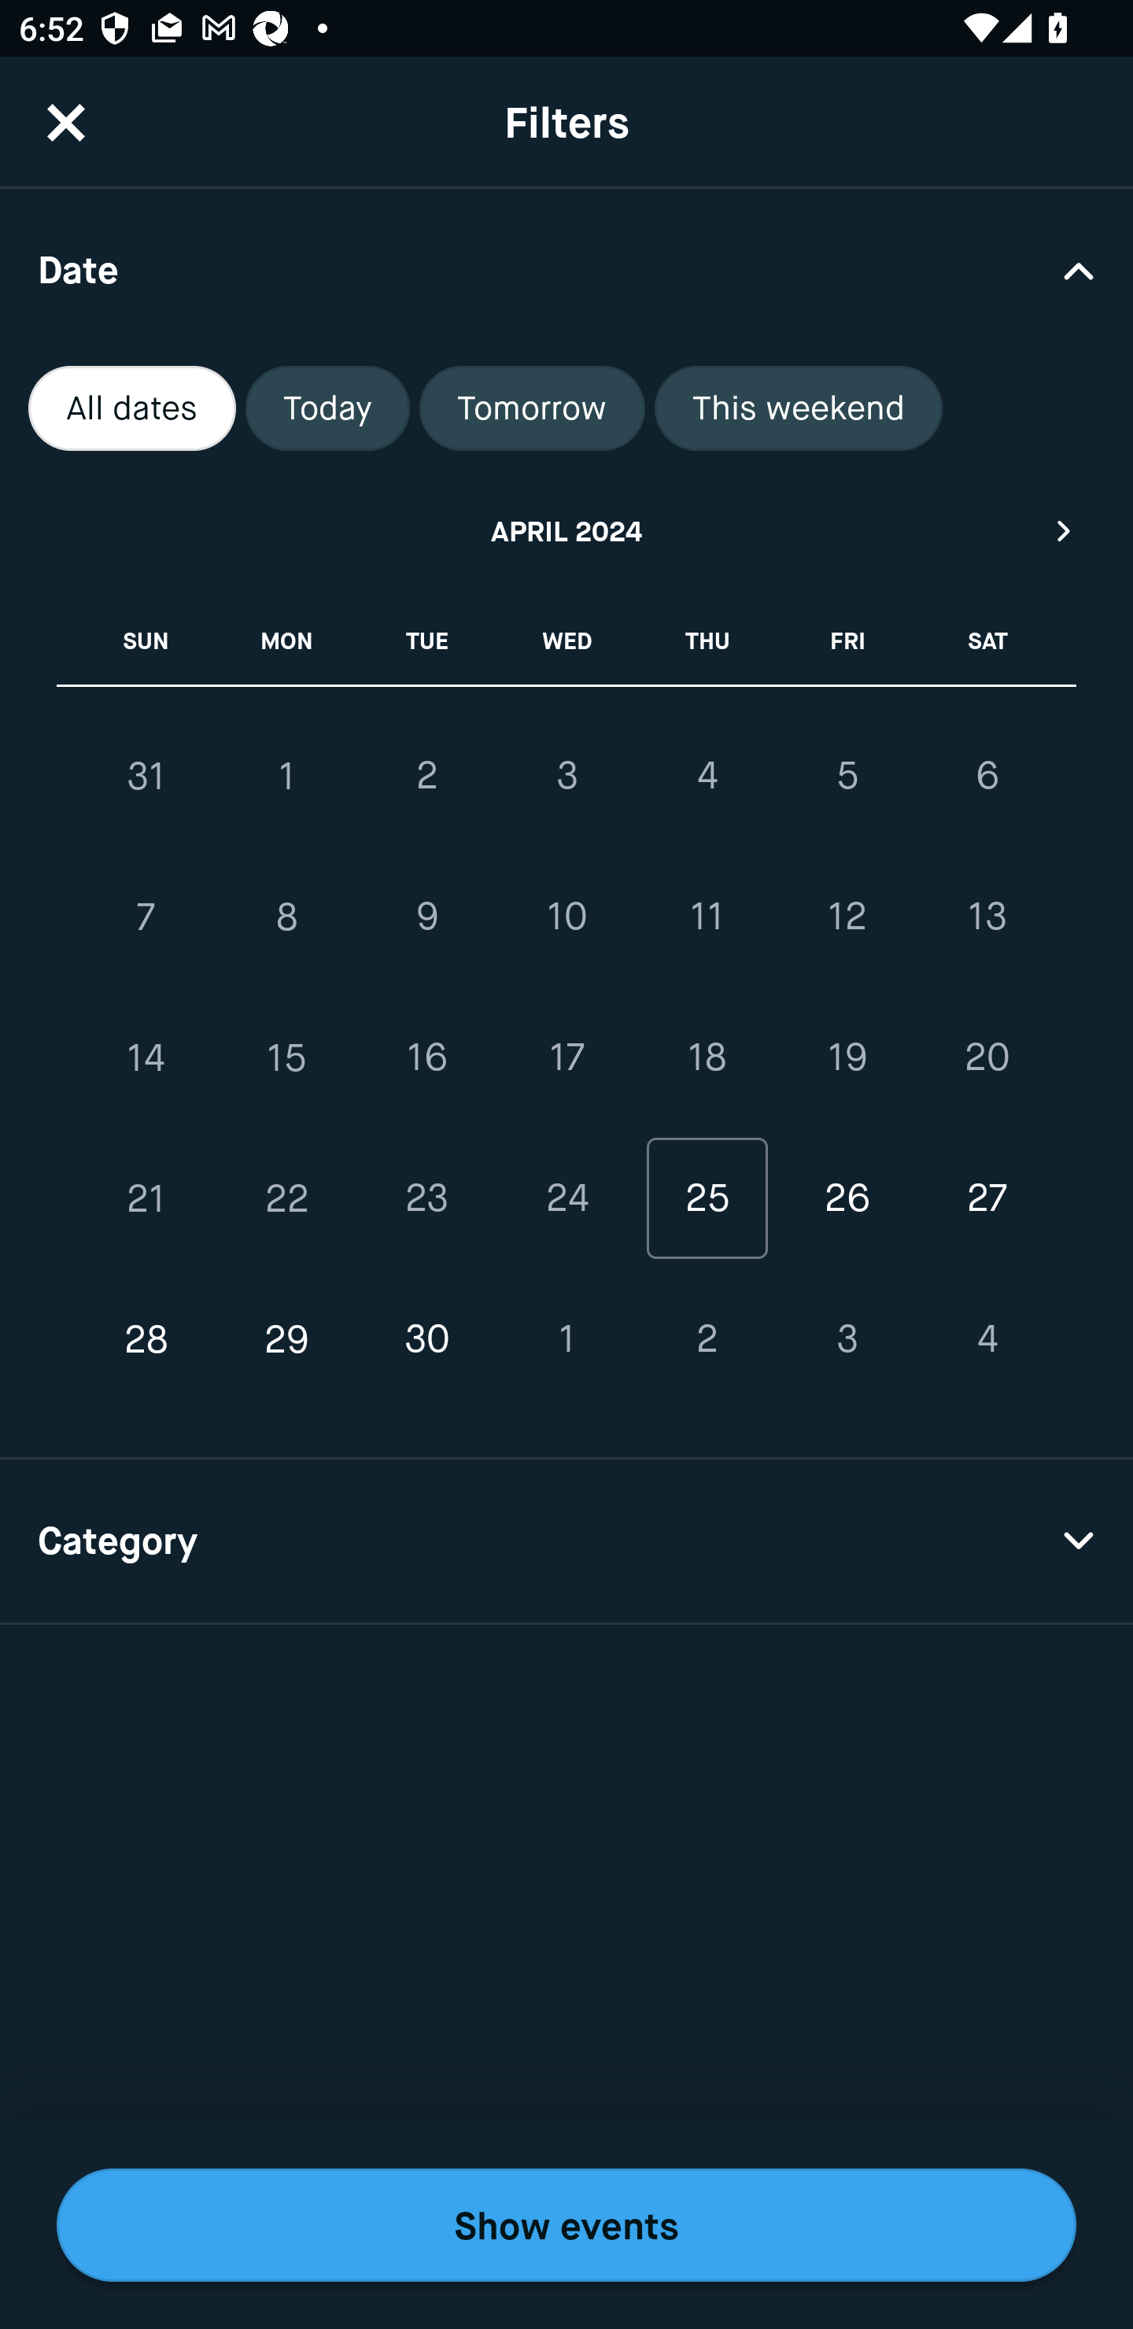 This screenshot has height=2329, width=1133. I want to click on 4, so click(987, 1339).